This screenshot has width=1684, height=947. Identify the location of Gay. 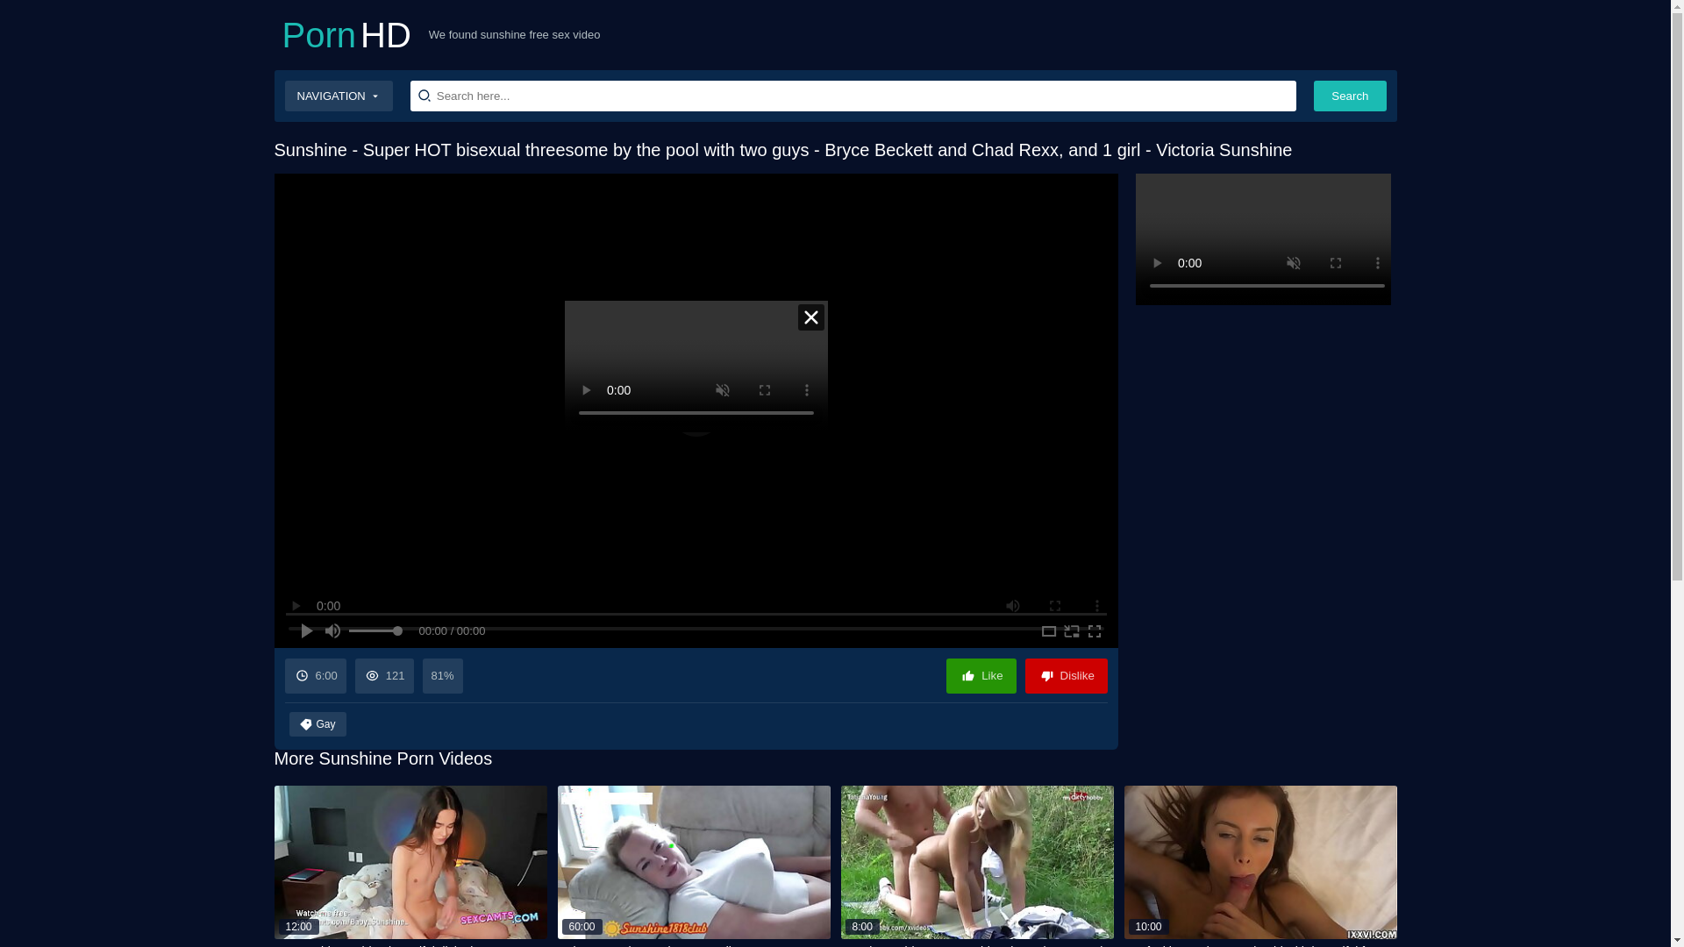
(1349, 96).